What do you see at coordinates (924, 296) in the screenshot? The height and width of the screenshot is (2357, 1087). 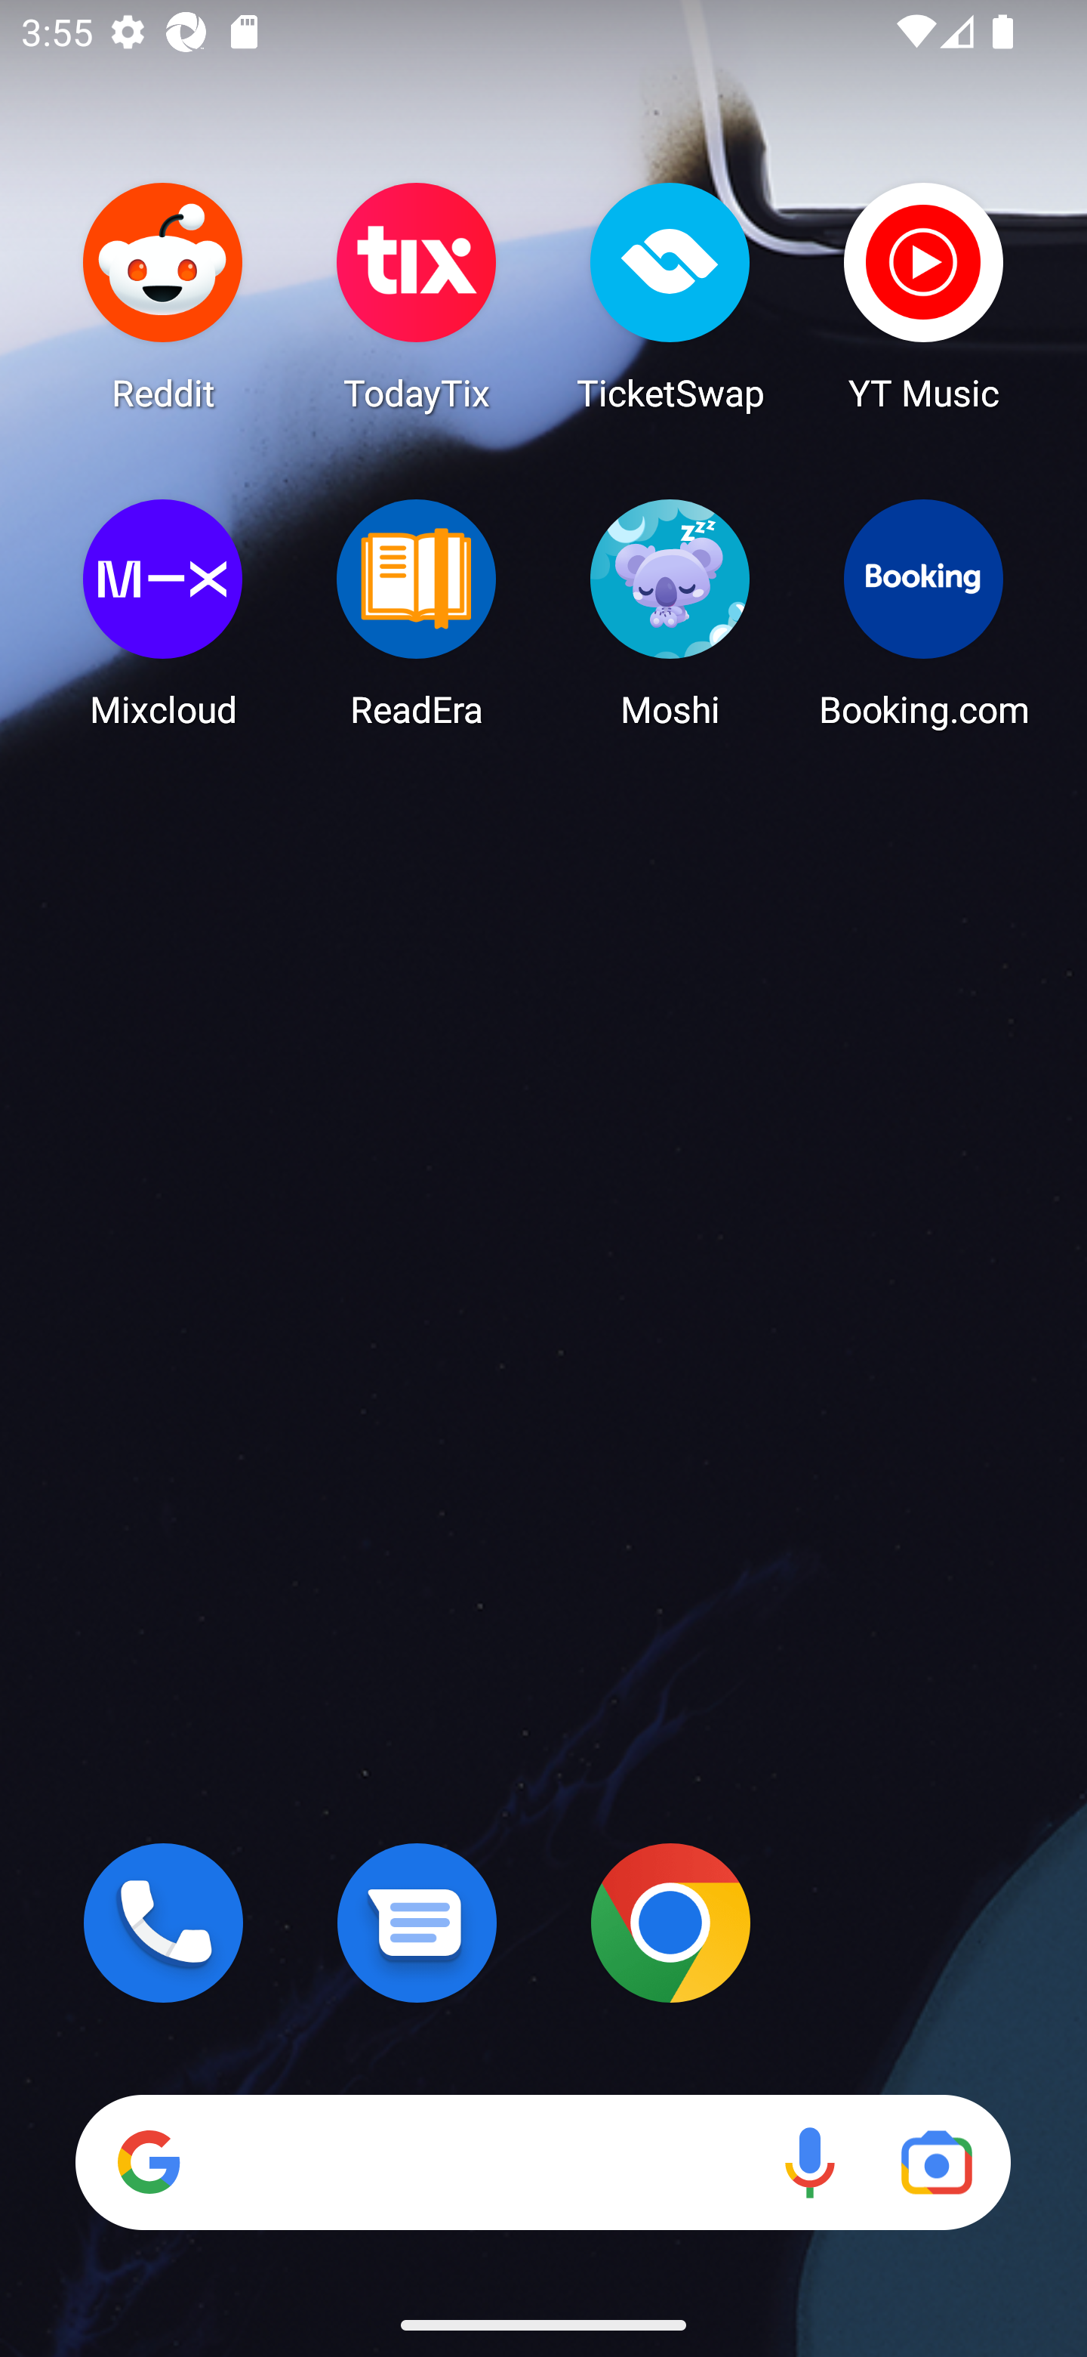 I see `YT Music` at bounding box center [924, 296].